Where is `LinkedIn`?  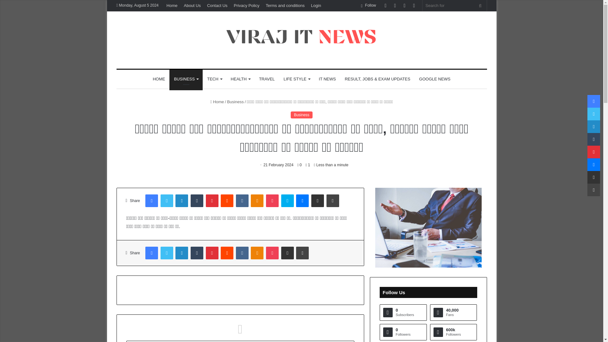 LinkedIn is located at coordinates (182, 201).